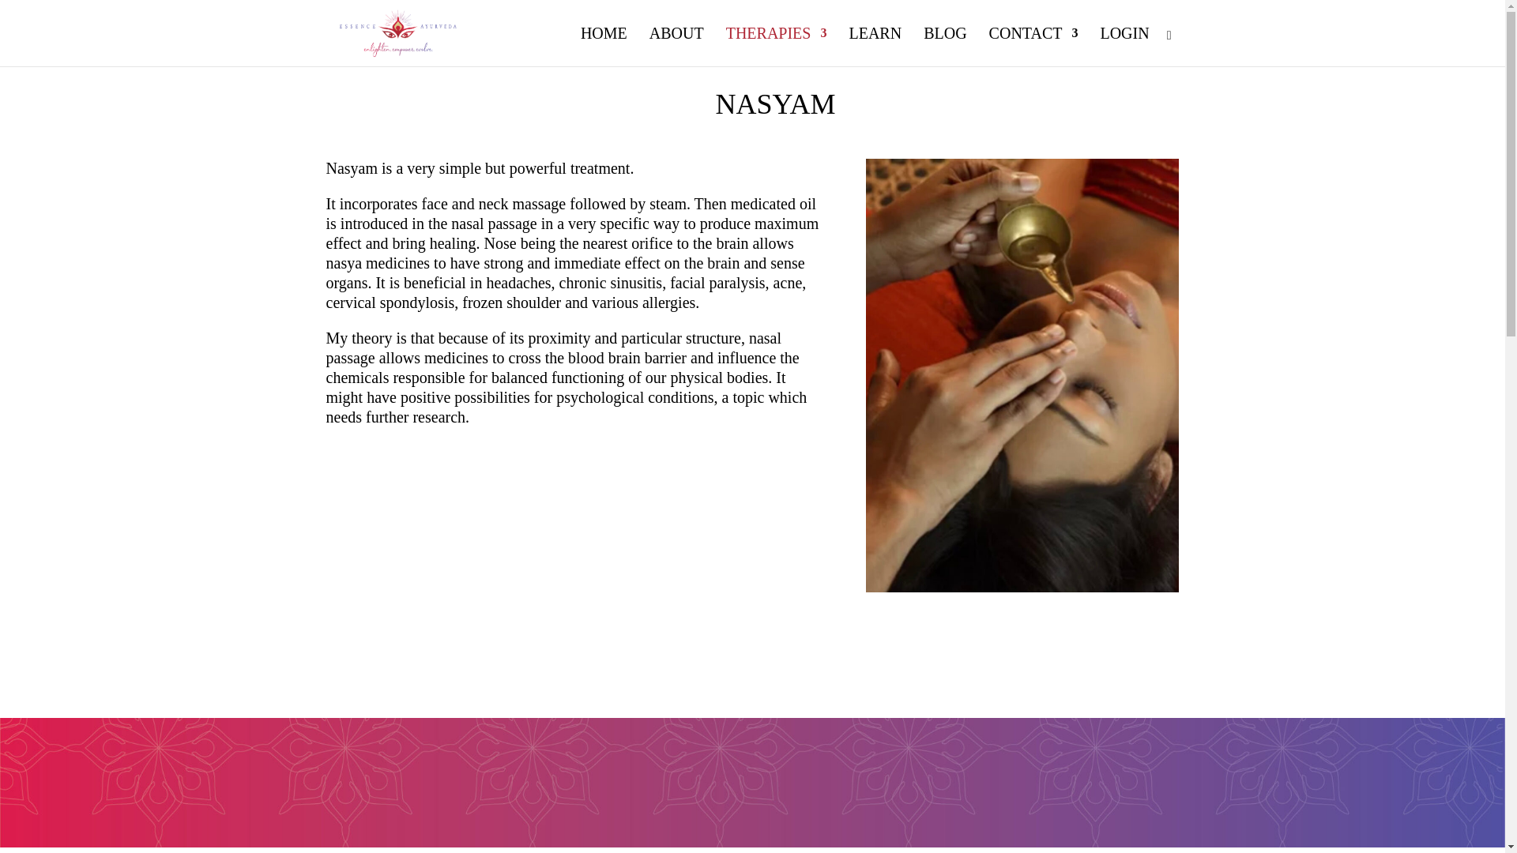  Describe the element at coordinates (1124, 47) in the screenshot. I see `LOGIN` at that location.